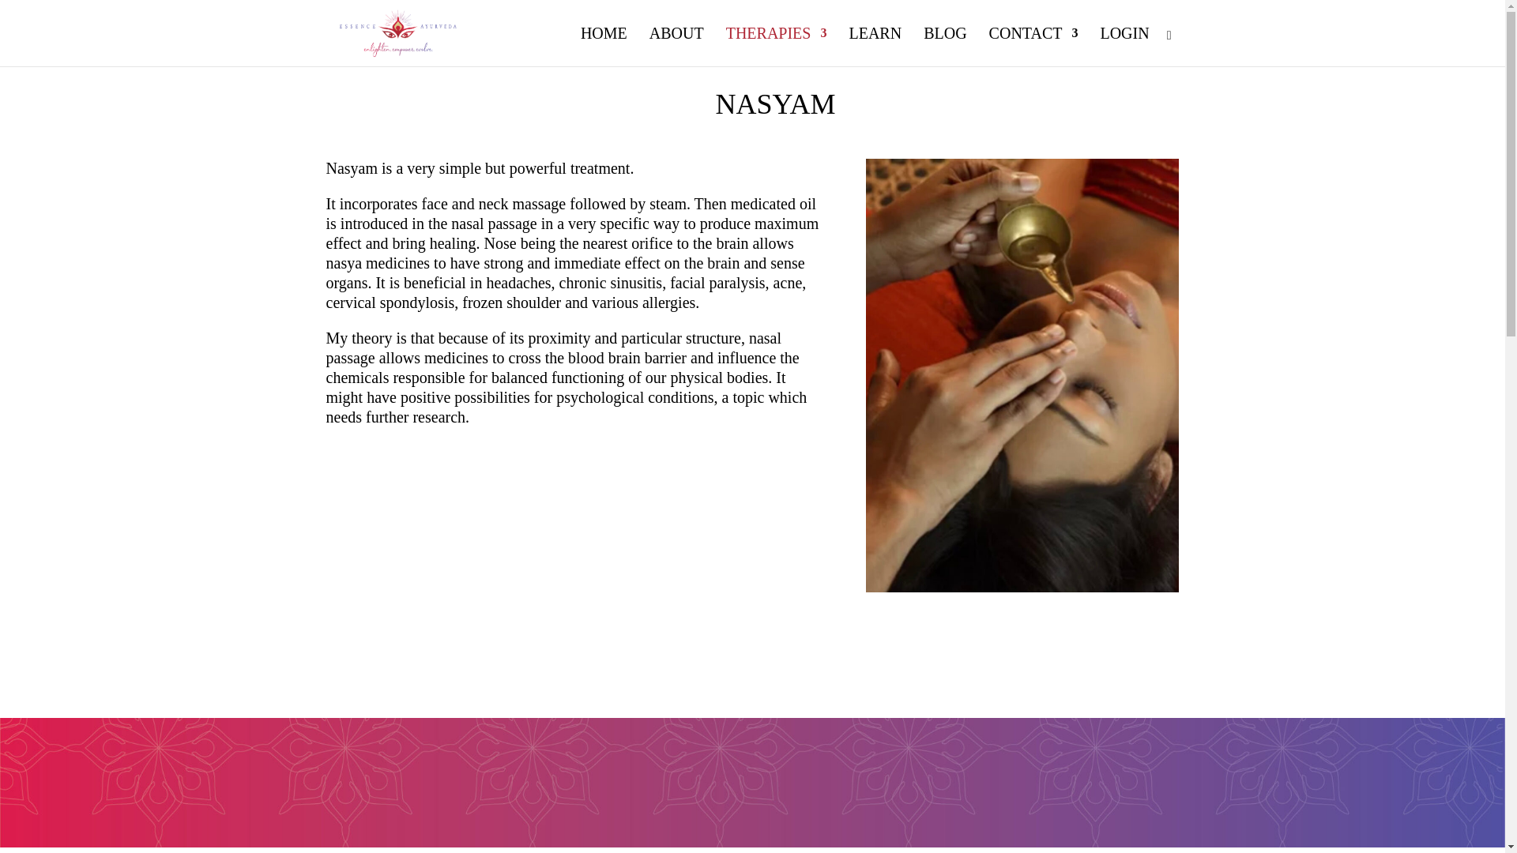  Describe the element at coordinates (1124, 47) in the screenshot. I see `LOGIN` at that location.